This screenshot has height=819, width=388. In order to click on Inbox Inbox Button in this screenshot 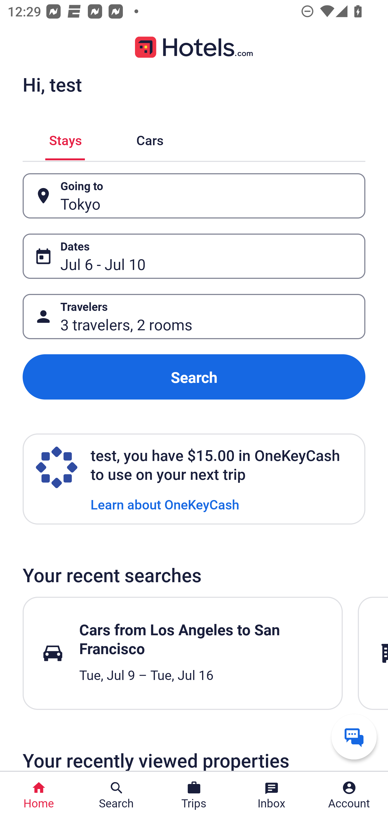, I will do `click(272, 795)`.